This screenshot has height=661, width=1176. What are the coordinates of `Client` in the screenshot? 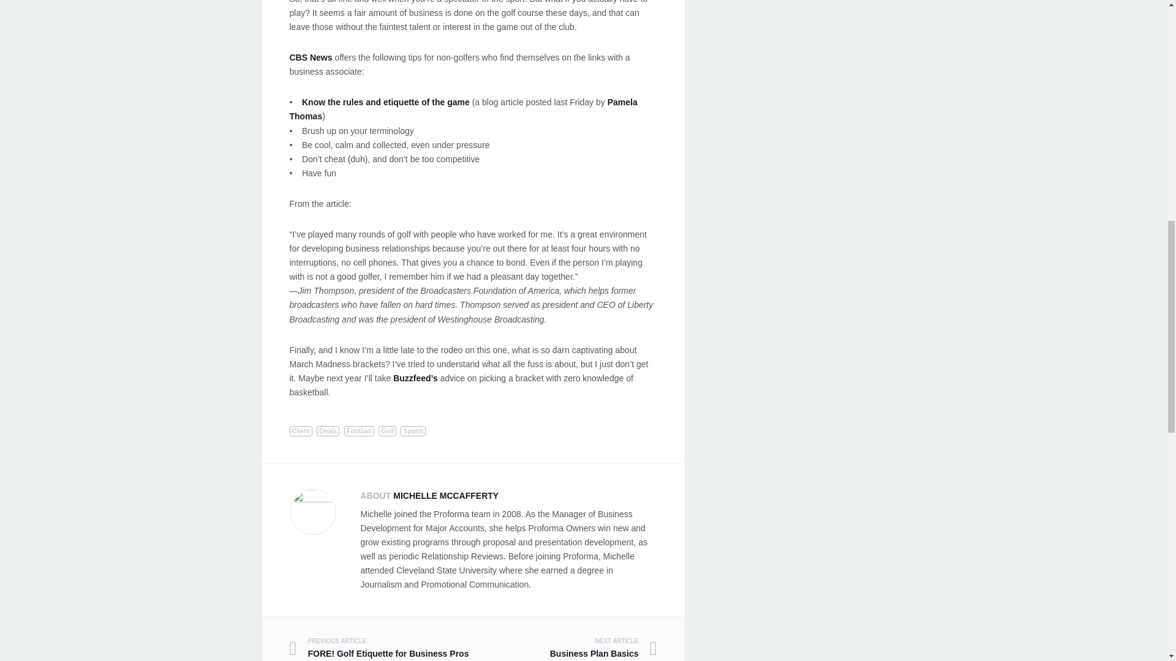 It's located at (300, 431).